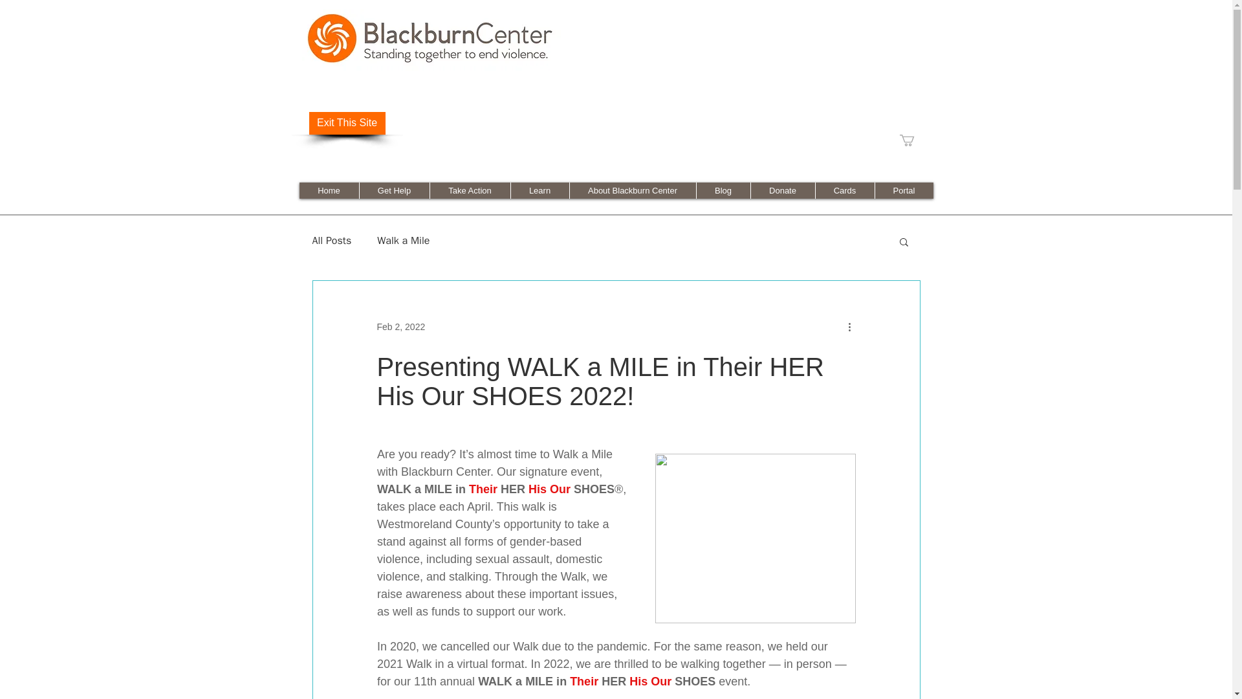  What do you see at coordinates (393, 190) in the screenshot?
I see `Get Help` at bounding box center [393, 190].